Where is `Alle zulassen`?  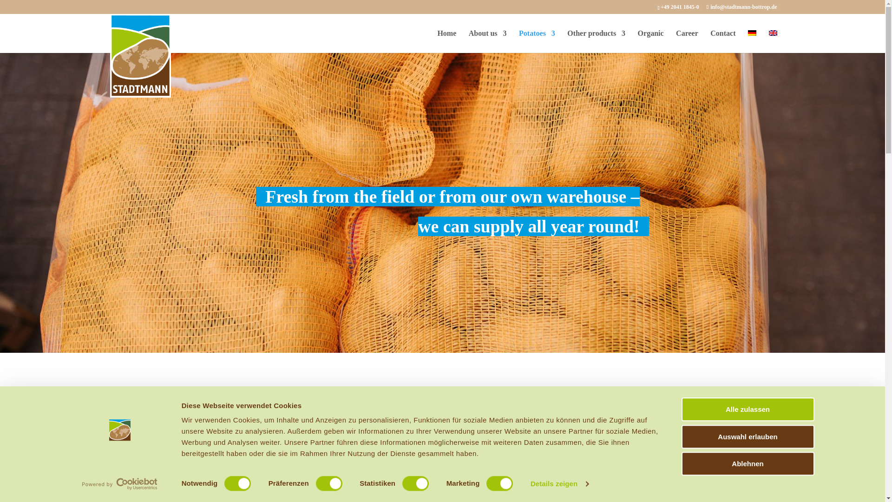
Alle zulassen is located at coordinates (747, 409).